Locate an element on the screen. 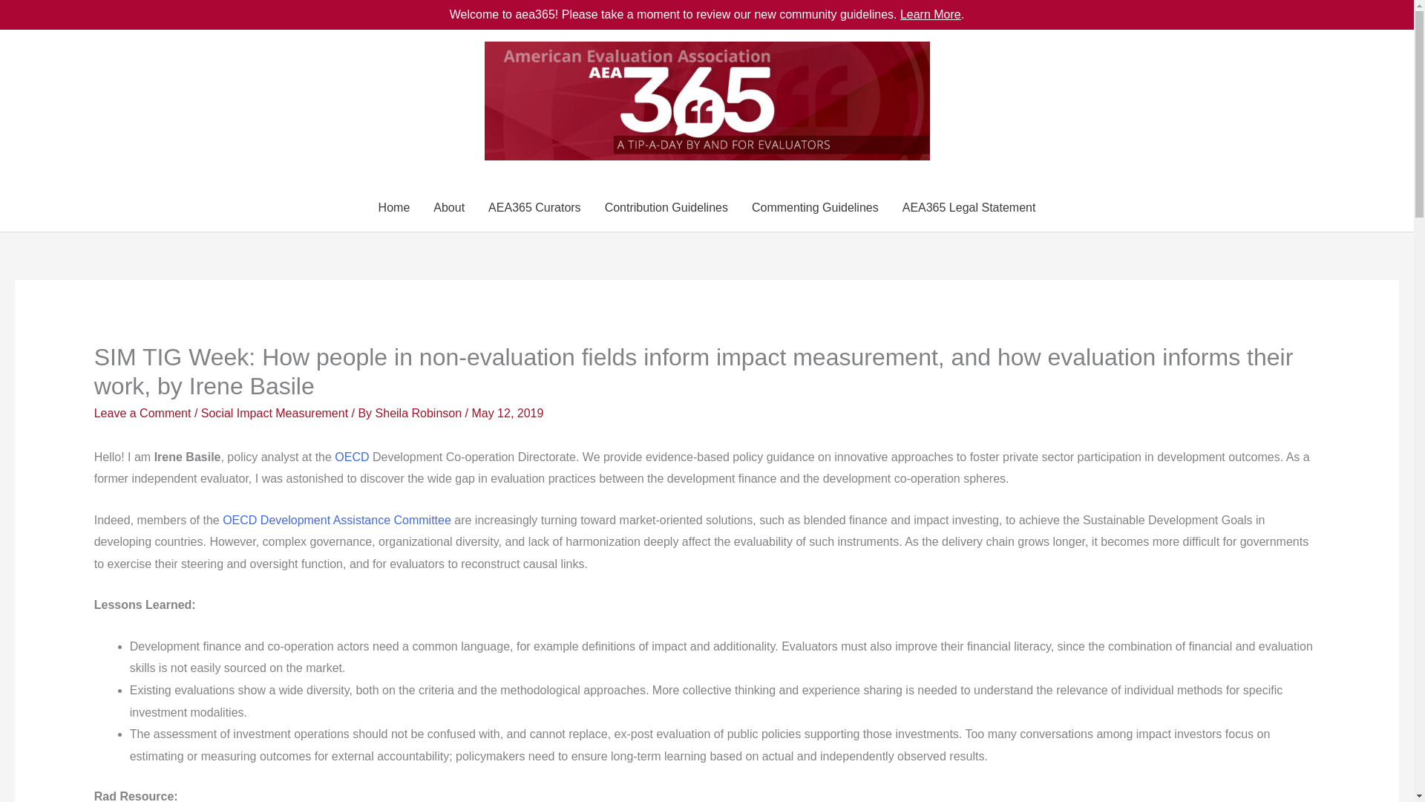  AEA365 Curators is located at coordinates (534, 208).